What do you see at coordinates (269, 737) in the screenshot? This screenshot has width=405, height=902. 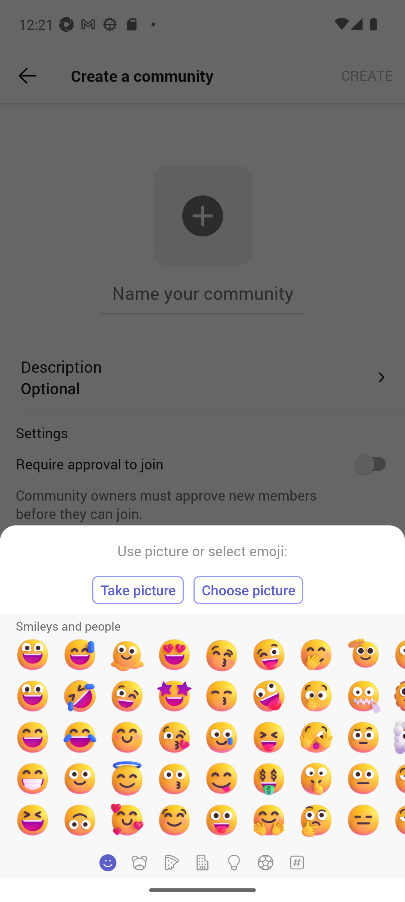 I see `Squinting face with tongue emoji` at bounding box center [269, 737].